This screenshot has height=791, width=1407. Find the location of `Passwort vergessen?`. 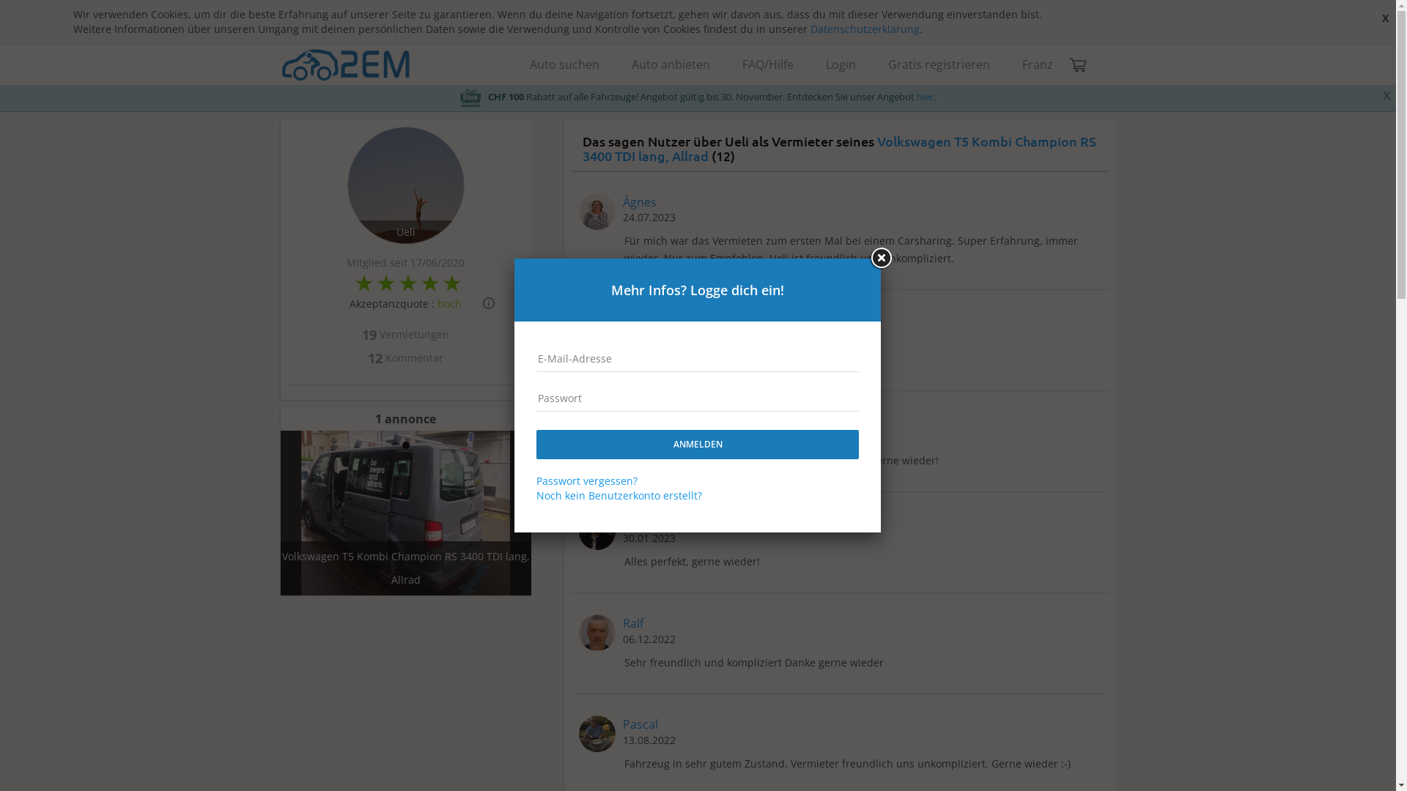

Passwort vergessen? is located at coordinates (587, 480).